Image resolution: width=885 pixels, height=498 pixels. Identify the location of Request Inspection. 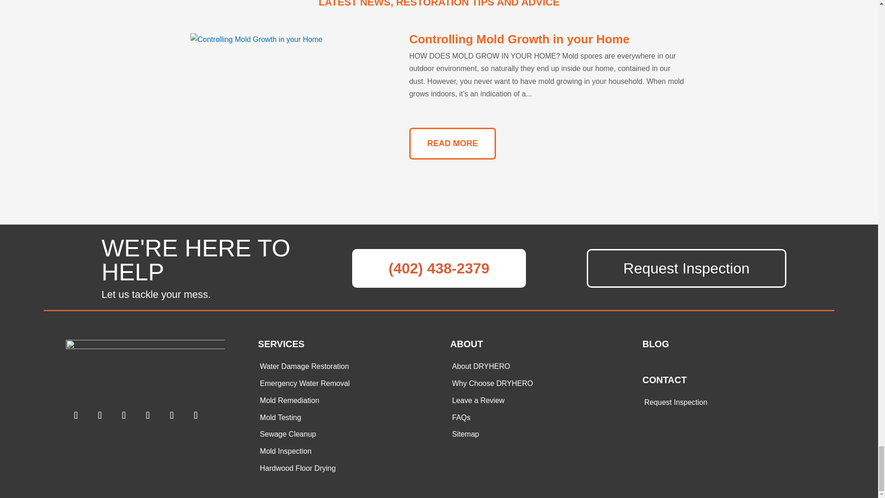
(686, 268).